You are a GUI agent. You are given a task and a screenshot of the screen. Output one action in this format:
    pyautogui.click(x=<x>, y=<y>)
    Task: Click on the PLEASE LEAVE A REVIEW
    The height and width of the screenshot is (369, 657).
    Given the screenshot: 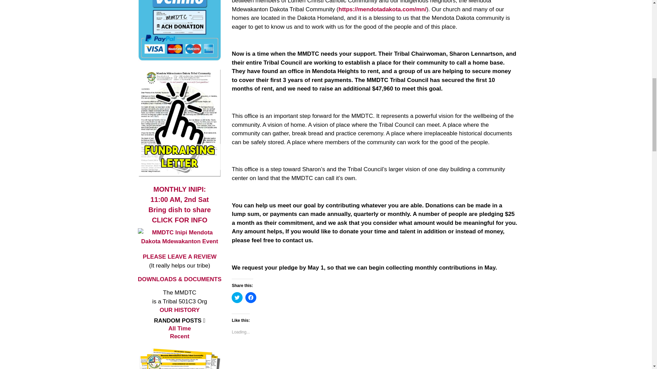 What is the action you would take?
    pyautogui.click(x=179, y=215)
    